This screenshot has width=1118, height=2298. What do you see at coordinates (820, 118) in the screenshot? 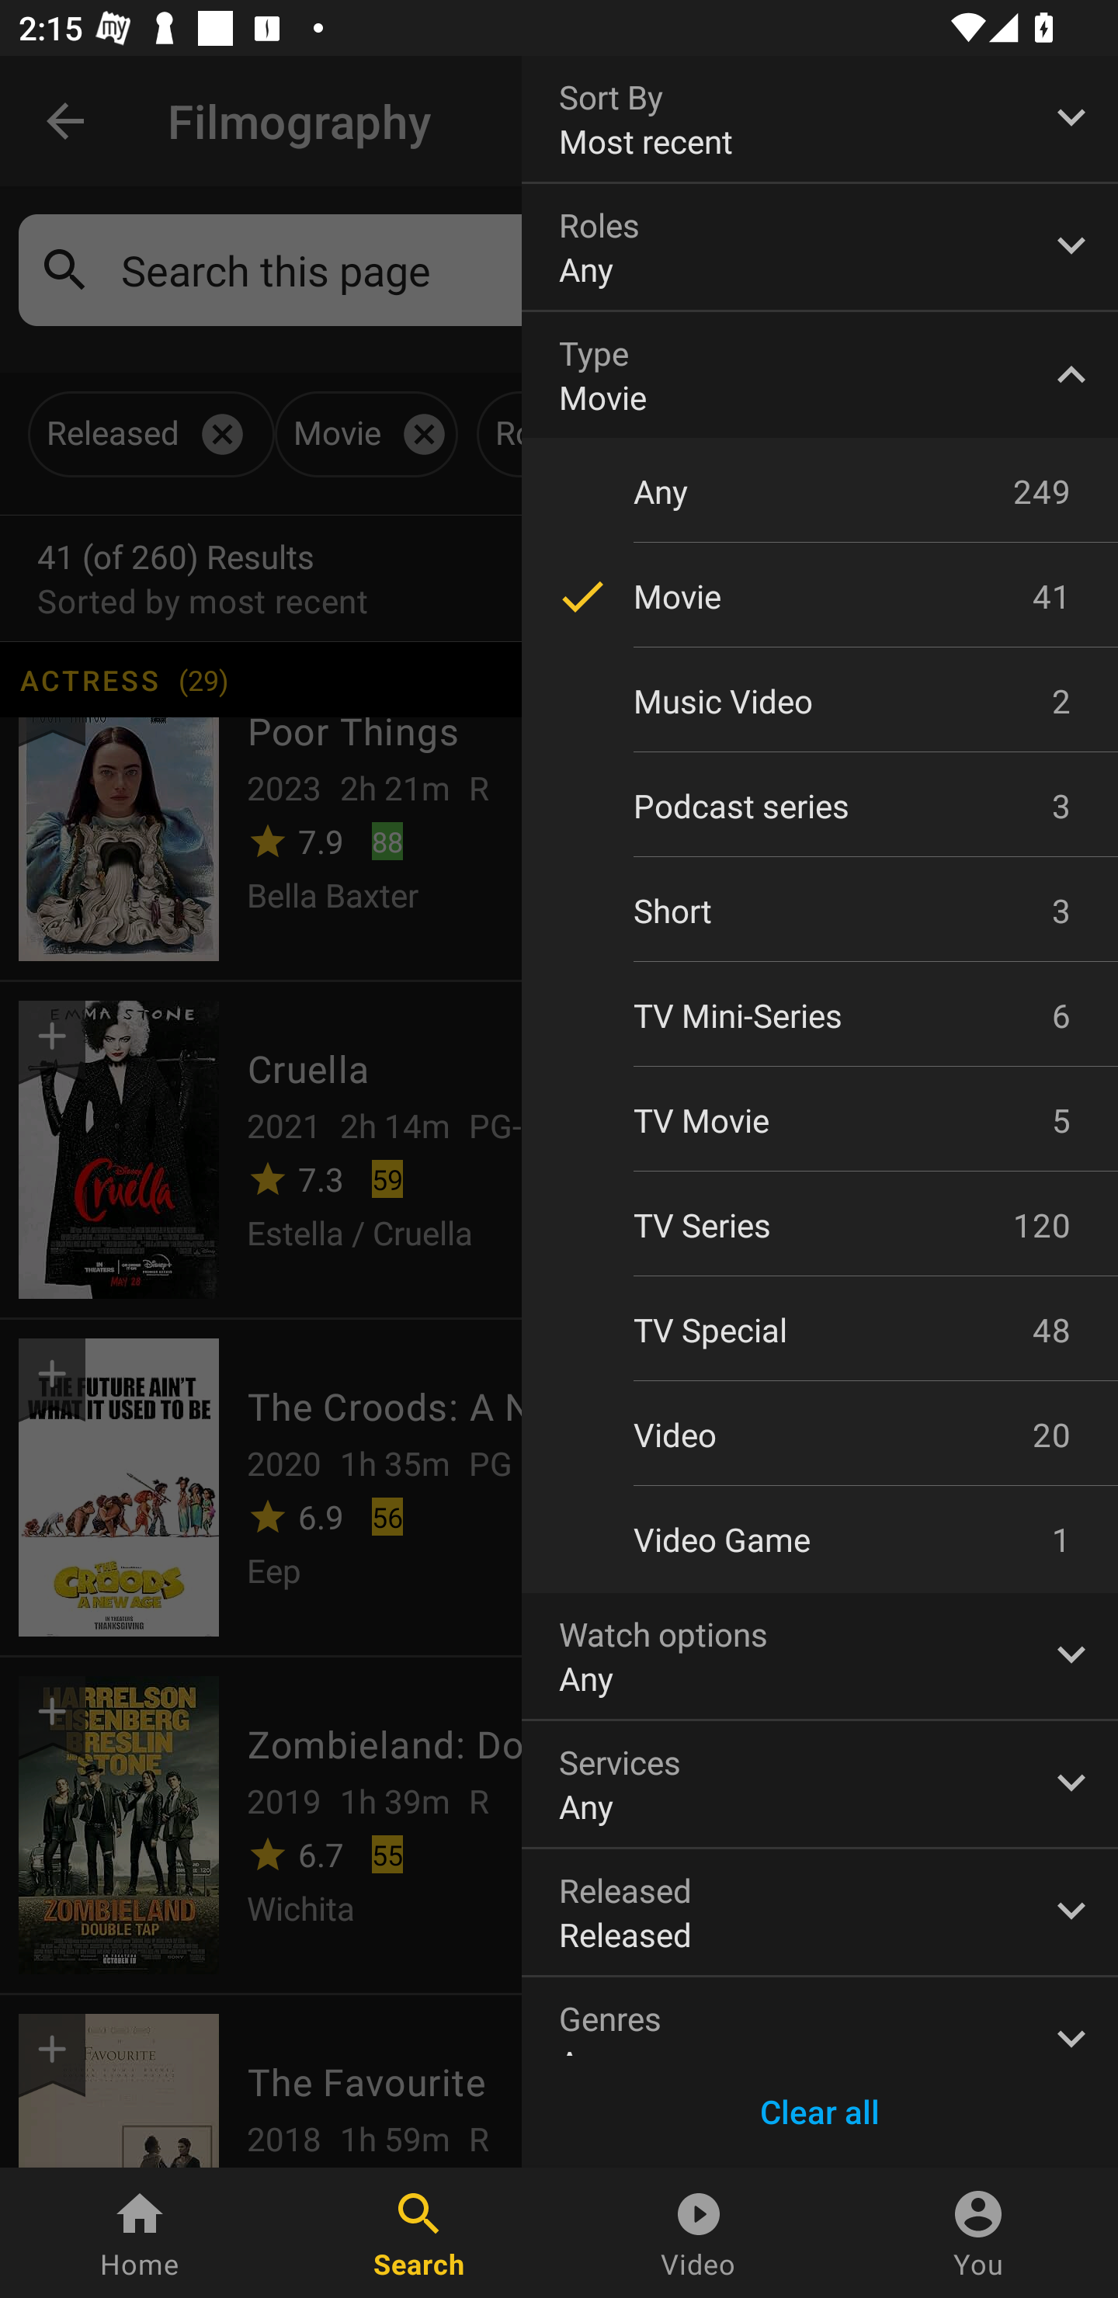
I see `Sort By Most recent` at bounding box center [820, 118].